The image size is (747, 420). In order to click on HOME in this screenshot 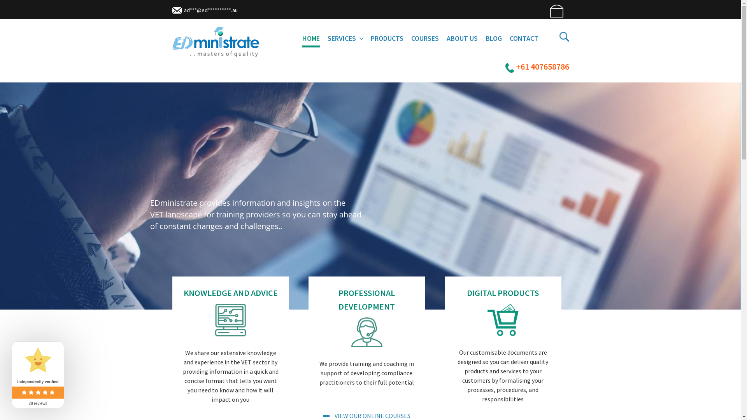, I will do `click(310, 39)`.